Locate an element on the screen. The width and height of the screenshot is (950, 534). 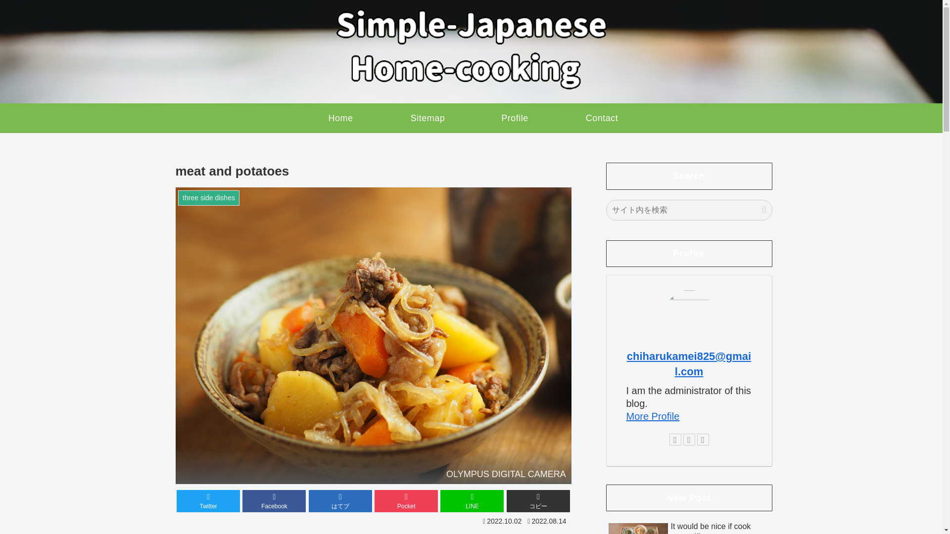
Twitter is located at coordinates (208, 501).